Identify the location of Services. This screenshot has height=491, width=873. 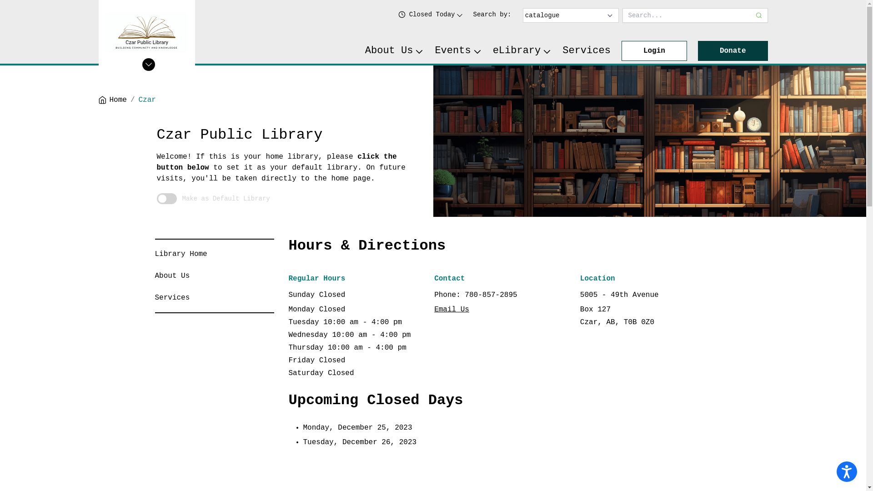
(172, 298).